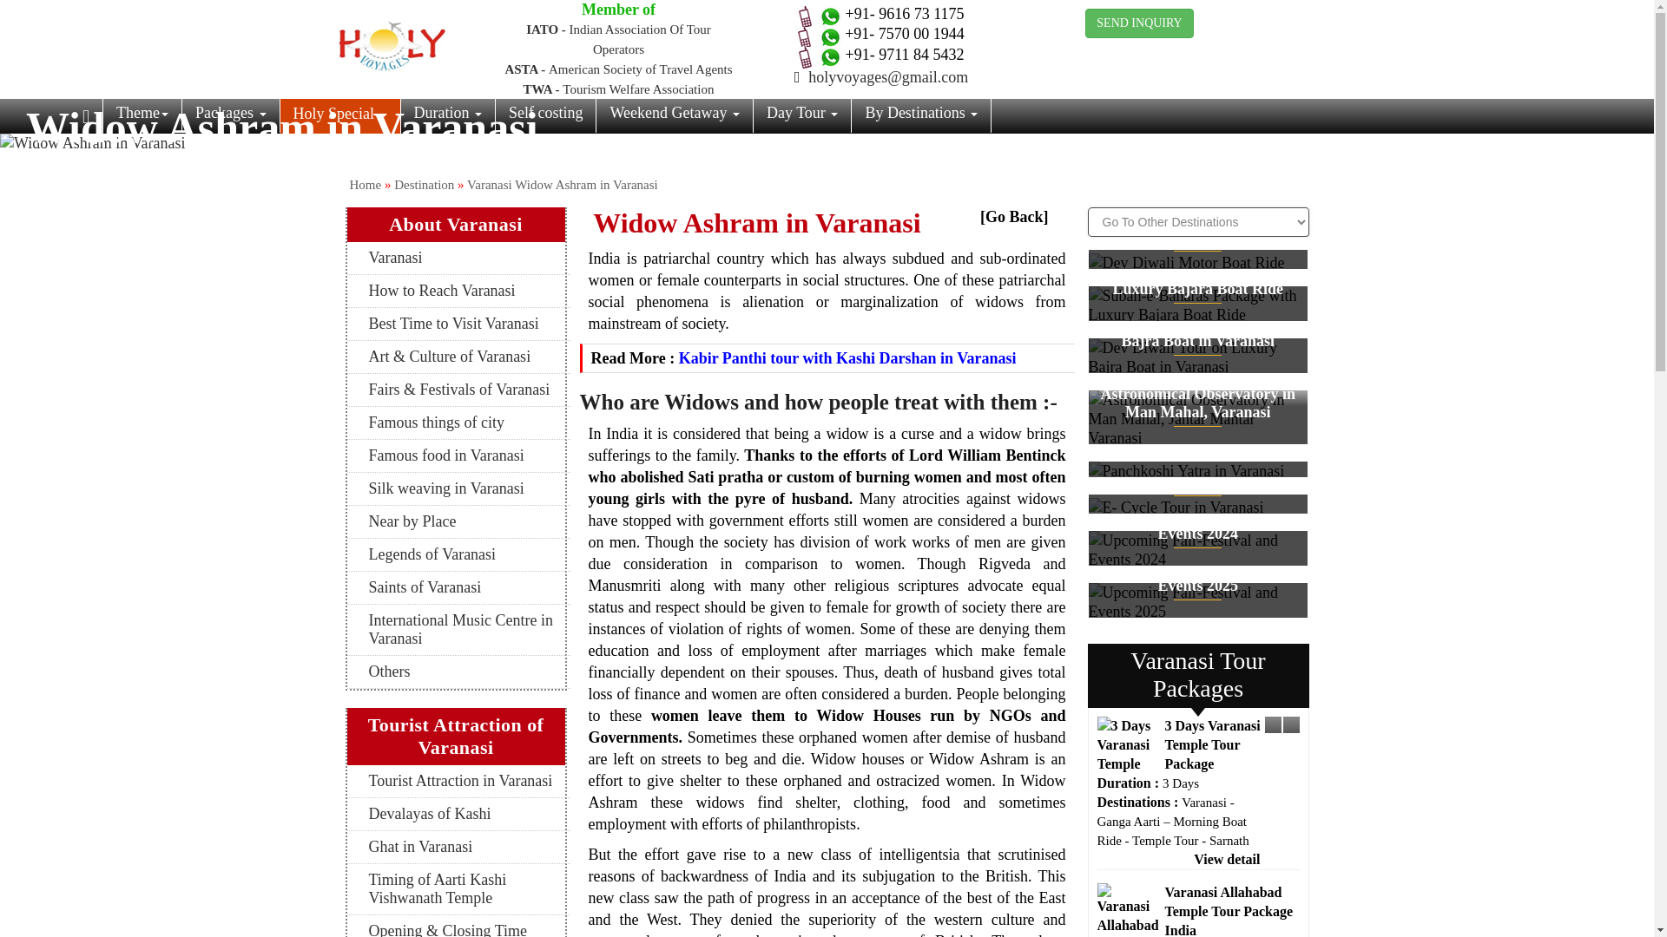 Image resolution: width=1667 pixels, height=937 pixels. What do you see at coordinates (1198, 471) in the screenshot?
I see `Panchkoshi Yatra in Varanasi` at bounding box center [1198, 471].